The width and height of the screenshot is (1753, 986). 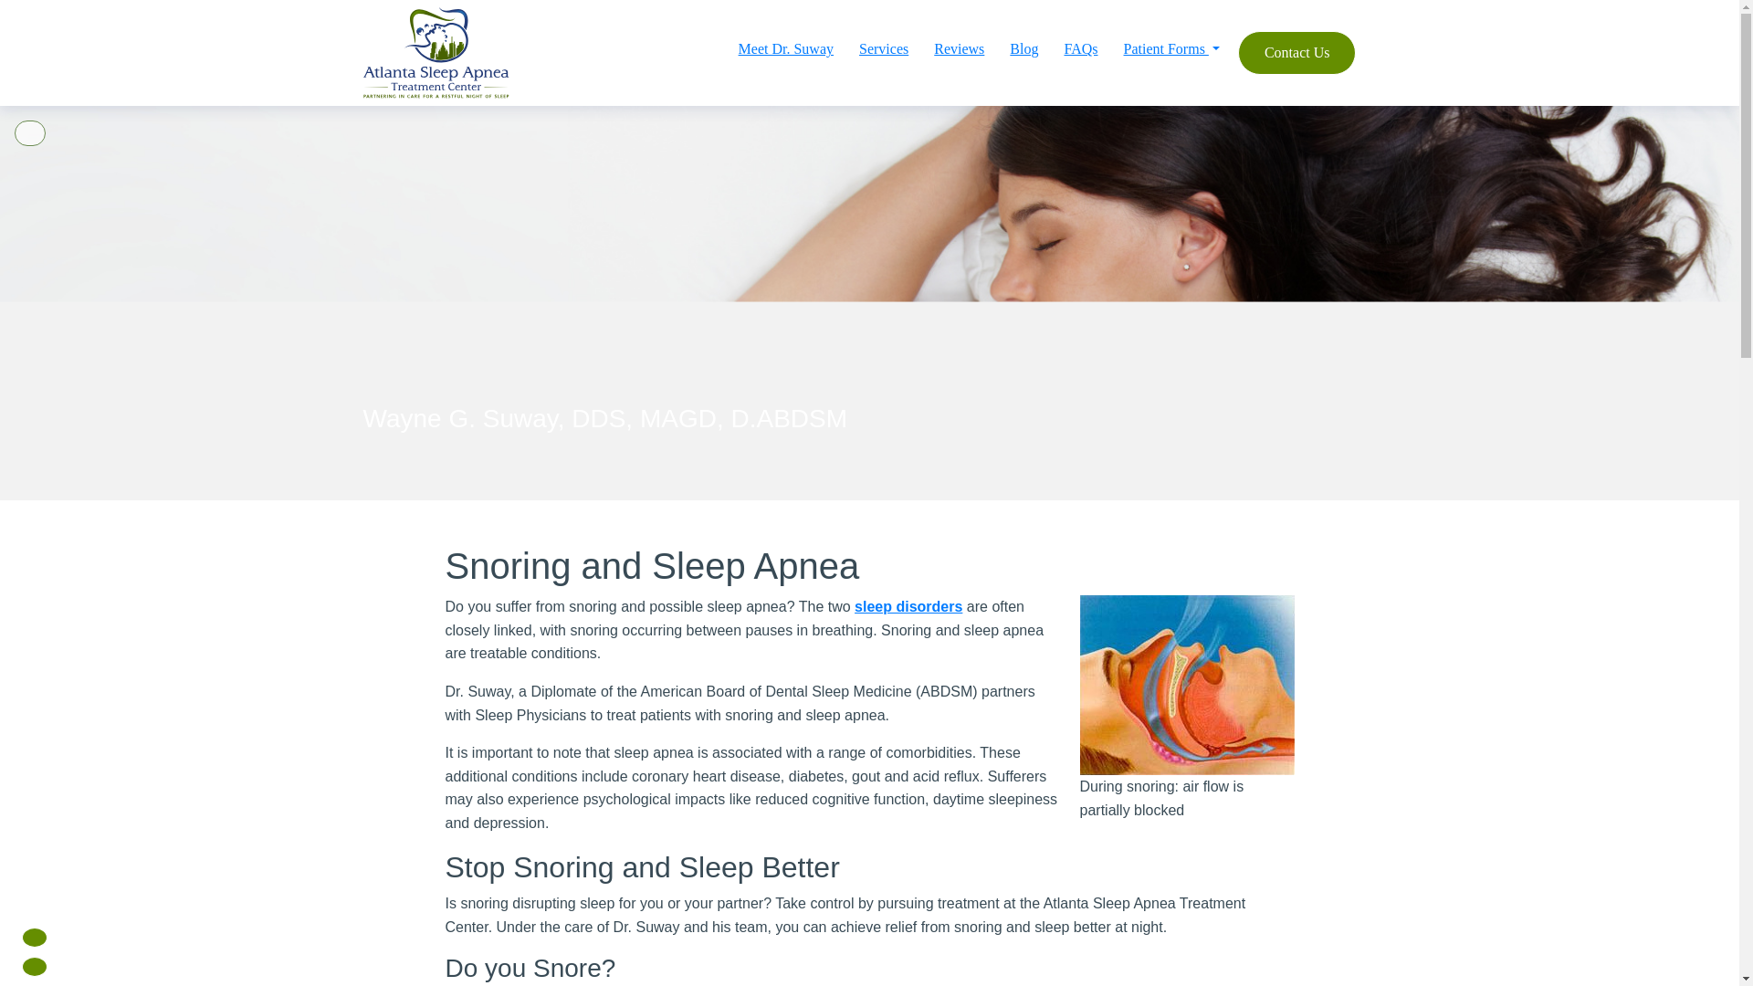 What do you see at coordinates (785, 49) in the screenshot?
I see `Meet Dr. Suway` at bounding box center [785, 49].